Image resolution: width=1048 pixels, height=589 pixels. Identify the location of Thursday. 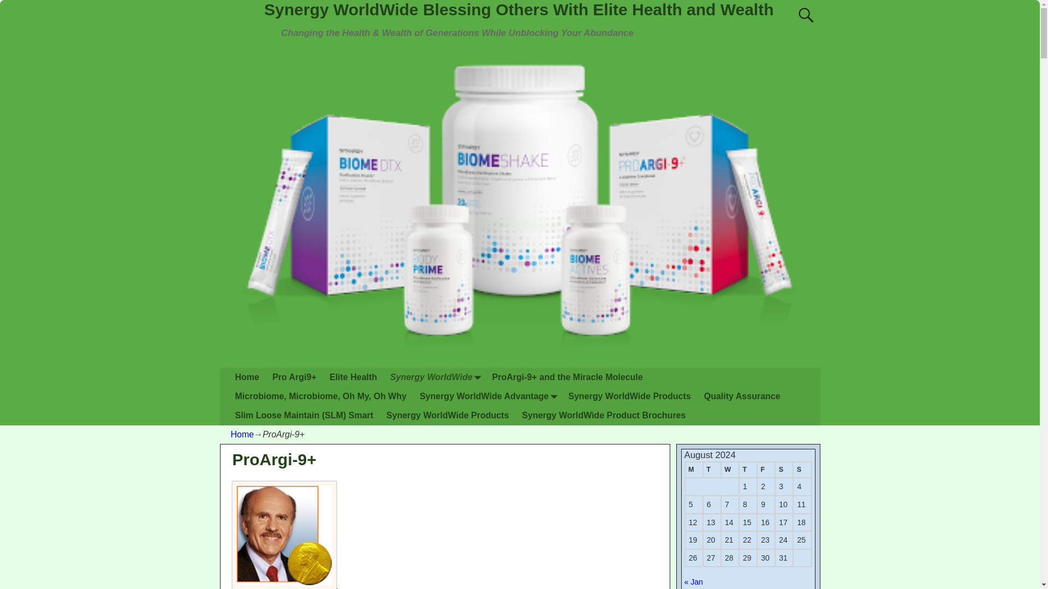
(748, 470).